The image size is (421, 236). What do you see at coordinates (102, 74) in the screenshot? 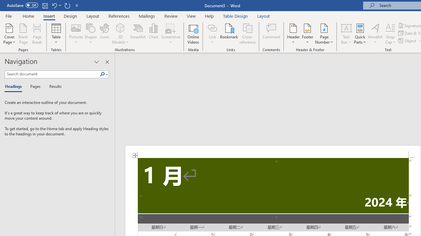
I see `Search` at bounding box center [102, 74].